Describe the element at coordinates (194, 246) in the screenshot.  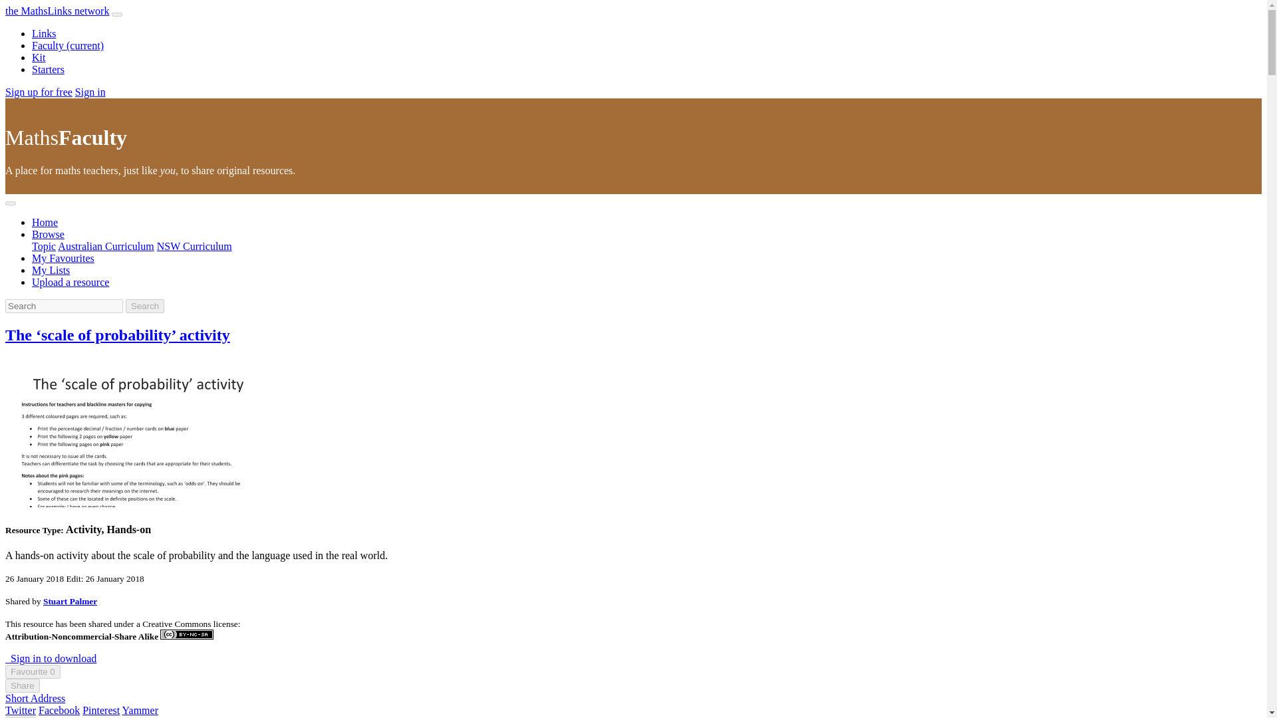
I see `NSW Curriculum` at that location.